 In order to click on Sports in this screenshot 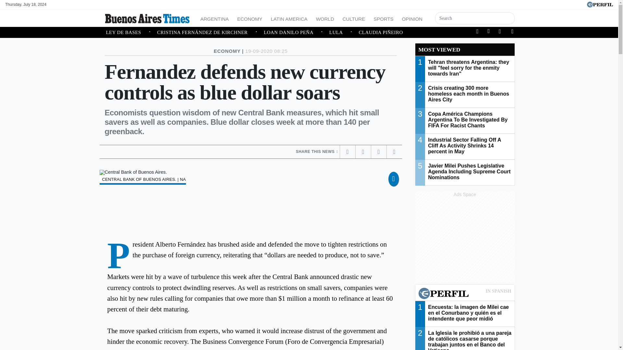, I will do `click(383, 18)`.